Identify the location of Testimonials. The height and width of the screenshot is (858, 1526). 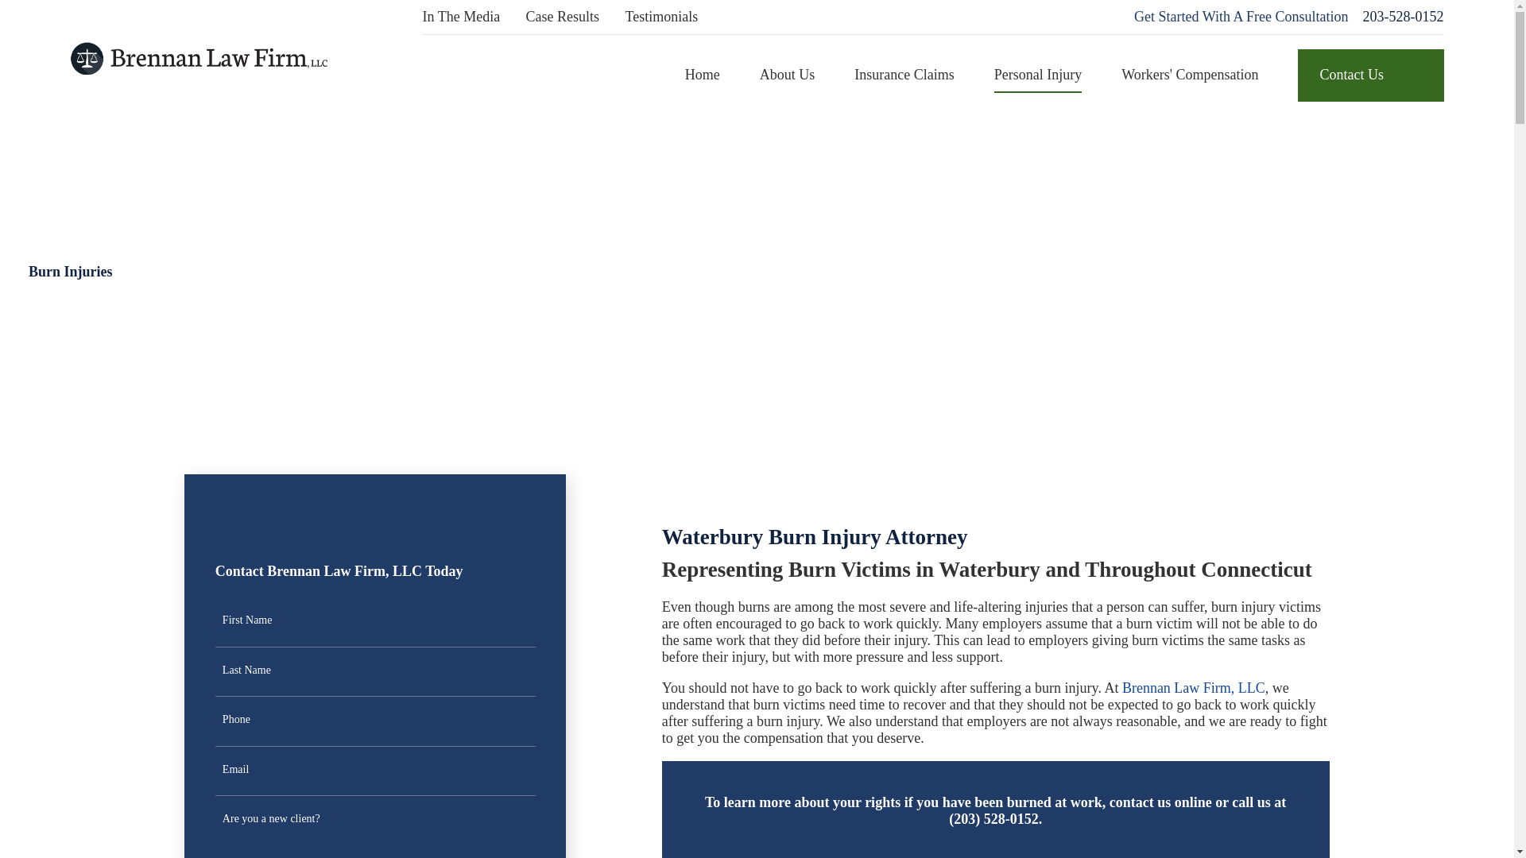
(660, 16).